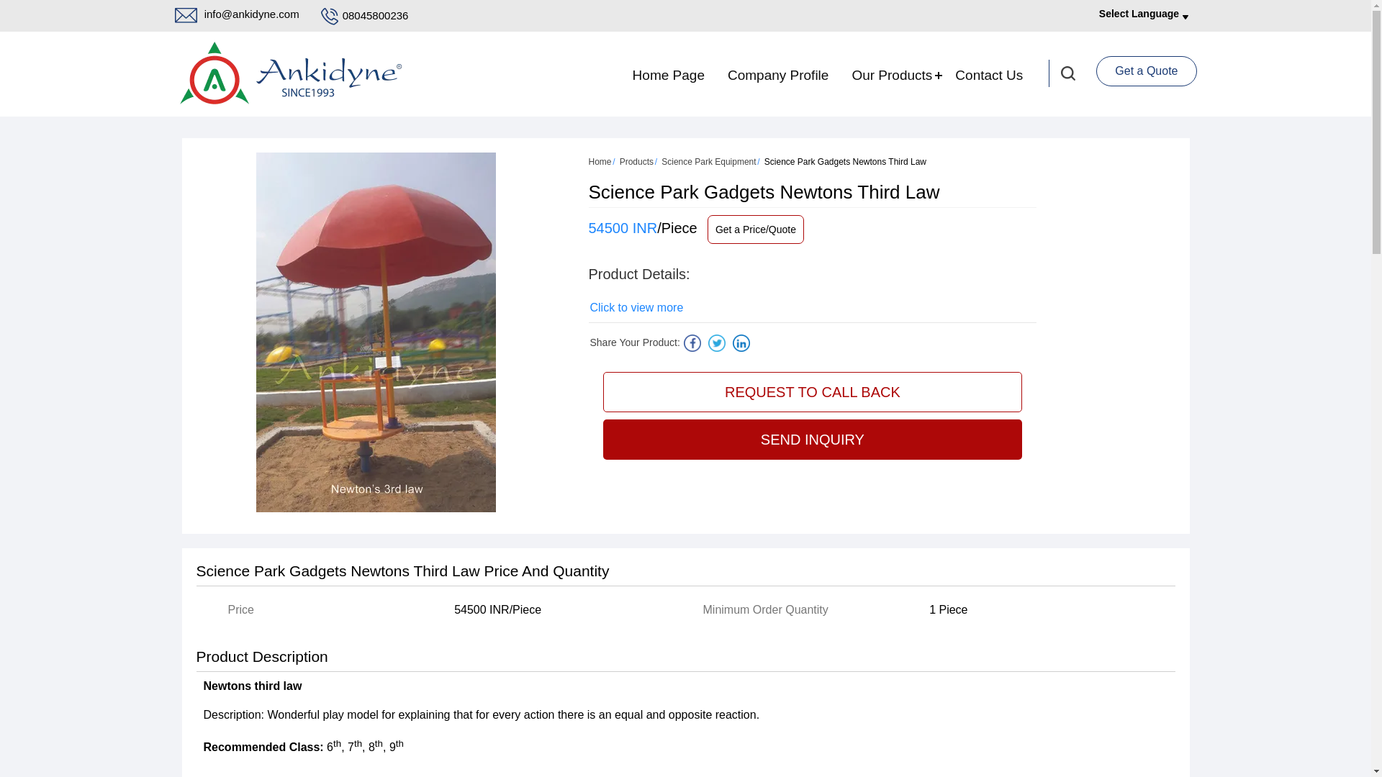 This screenshot has height=777, width=1382. Describe the element at coordinates (668, 75) in the screenshot. I see `Home Page` at that location.